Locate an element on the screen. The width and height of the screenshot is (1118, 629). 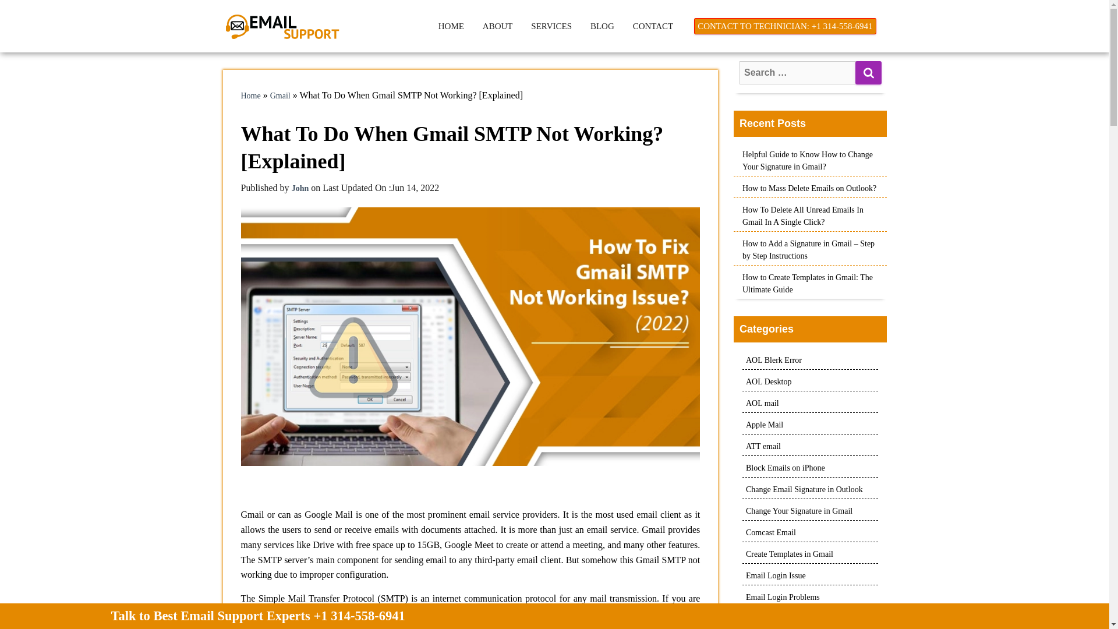
ABOUT is located at coordinates (497, 26).